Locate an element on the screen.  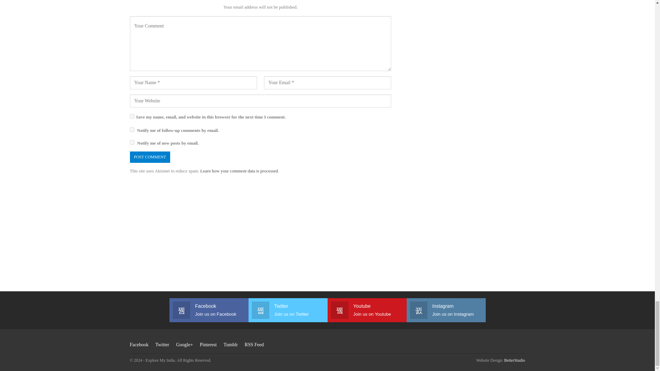
subscribe is located at coordinates (132, 142).